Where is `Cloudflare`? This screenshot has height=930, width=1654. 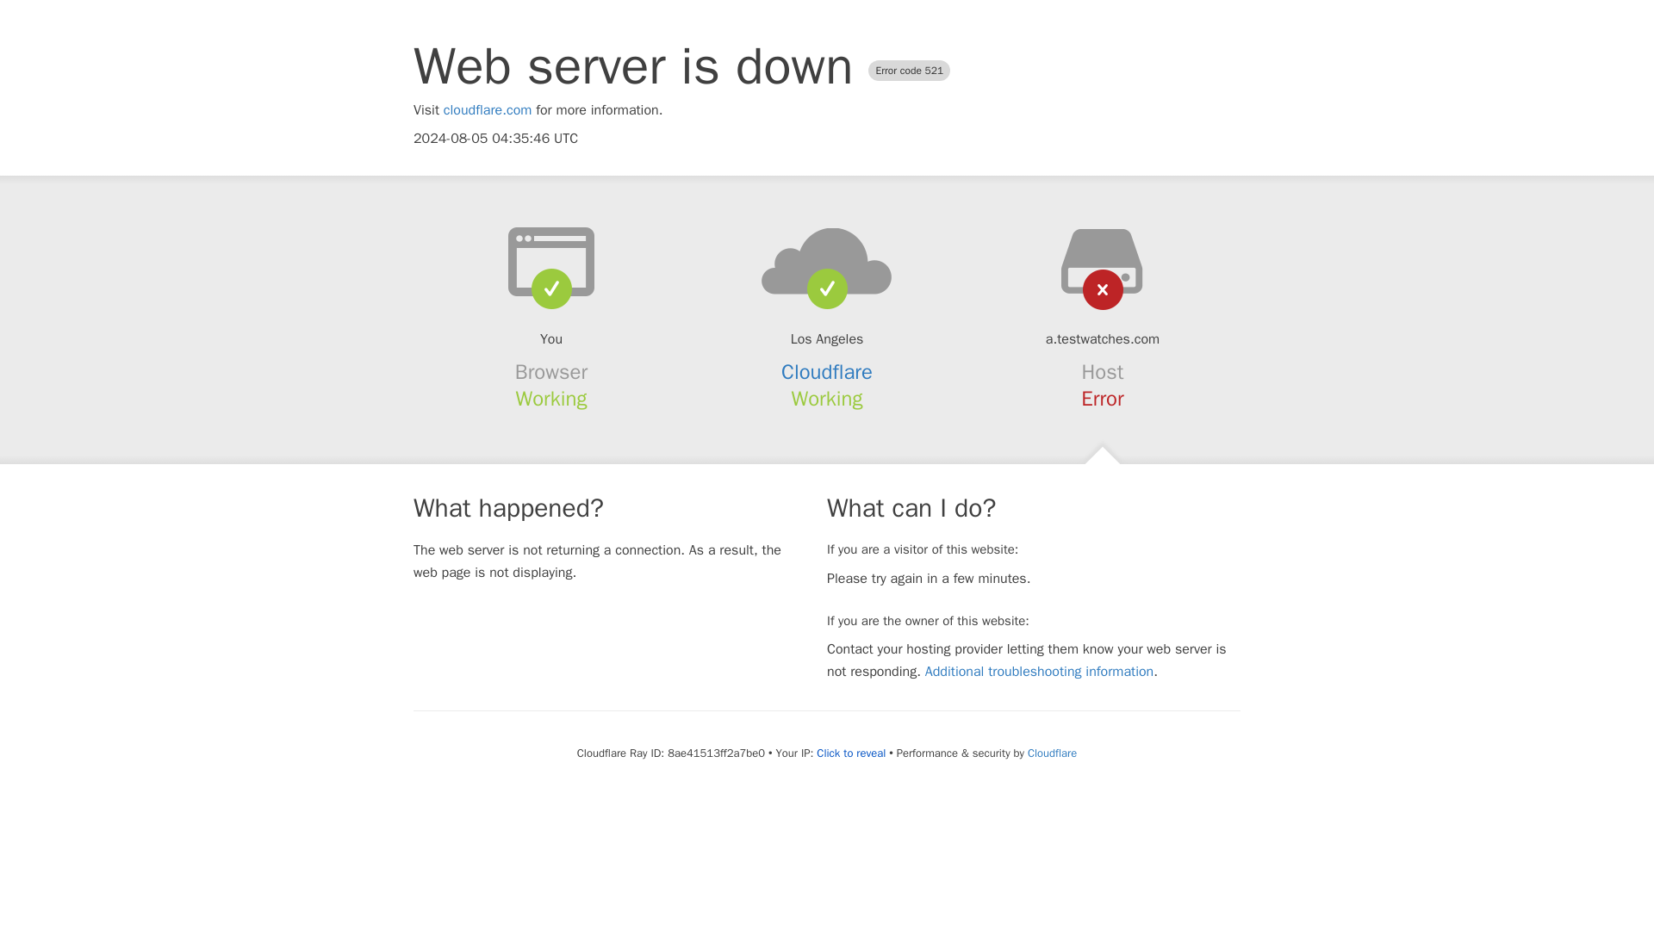
Cloudflare is located at coordinates (1051, 753).